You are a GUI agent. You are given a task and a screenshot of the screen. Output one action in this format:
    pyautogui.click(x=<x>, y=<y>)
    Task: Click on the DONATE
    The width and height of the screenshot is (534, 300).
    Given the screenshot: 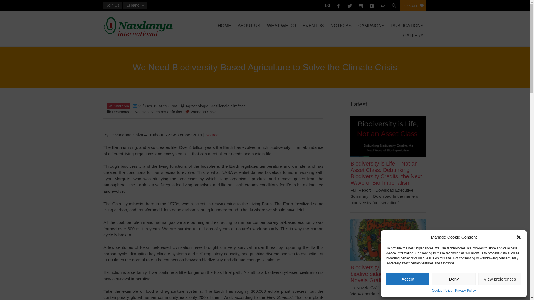 What is the action you would take?
    pyautogui.click(x=413, y=6)
    